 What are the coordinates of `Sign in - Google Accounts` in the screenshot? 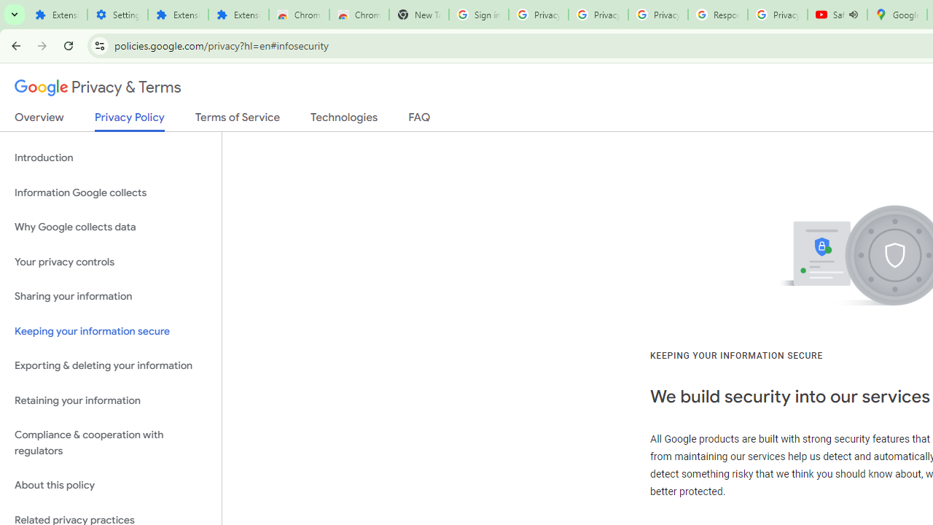 It's located at (478, 15).